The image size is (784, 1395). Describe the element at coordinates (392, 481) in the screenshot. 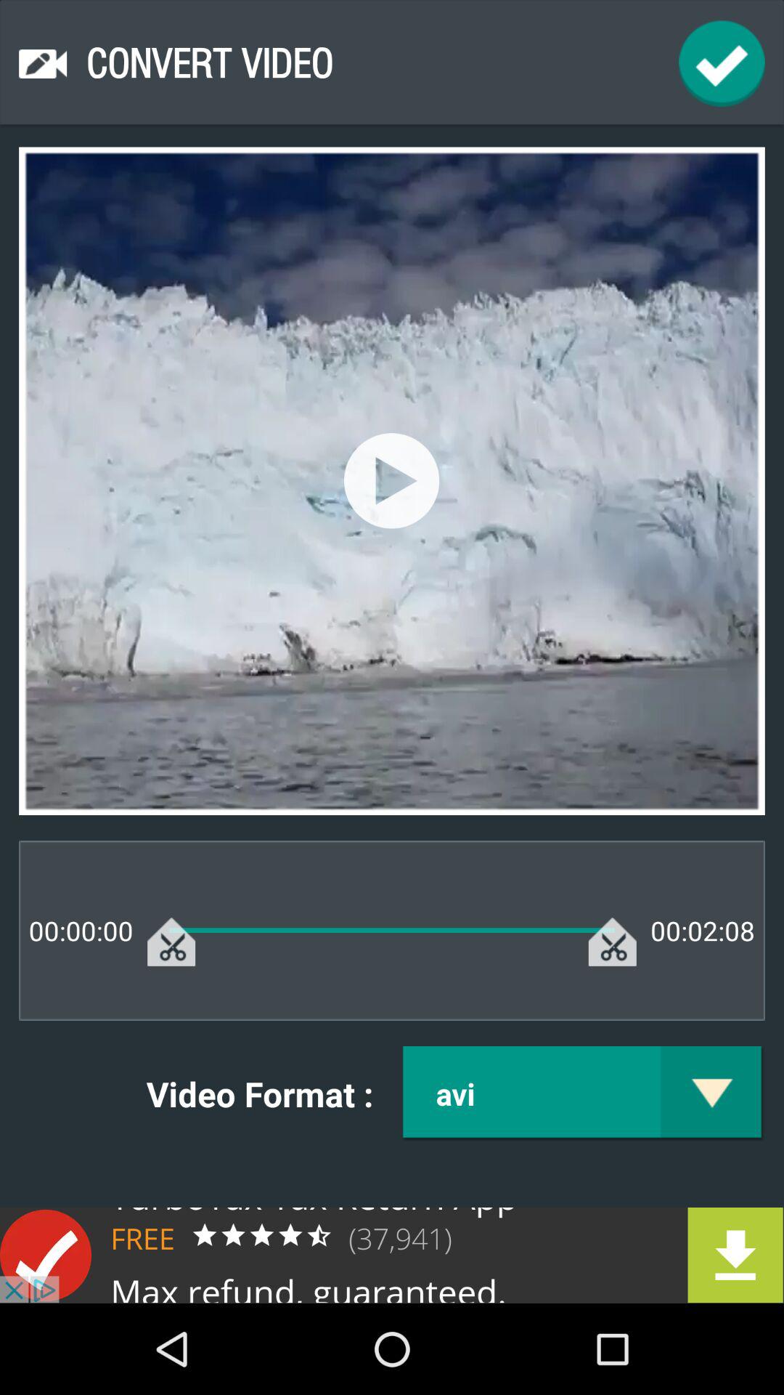

I see `content play button` at that location.